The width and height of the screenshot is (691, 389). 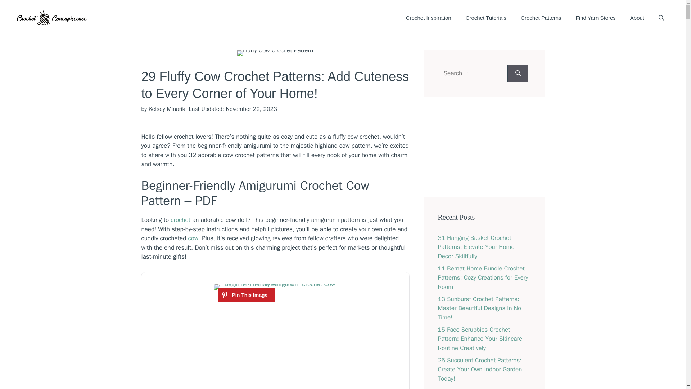 What do you see at coordinates (541, 18) in the screenshot?
I see `Crochet Patterns` at bounding box center [541, 18].